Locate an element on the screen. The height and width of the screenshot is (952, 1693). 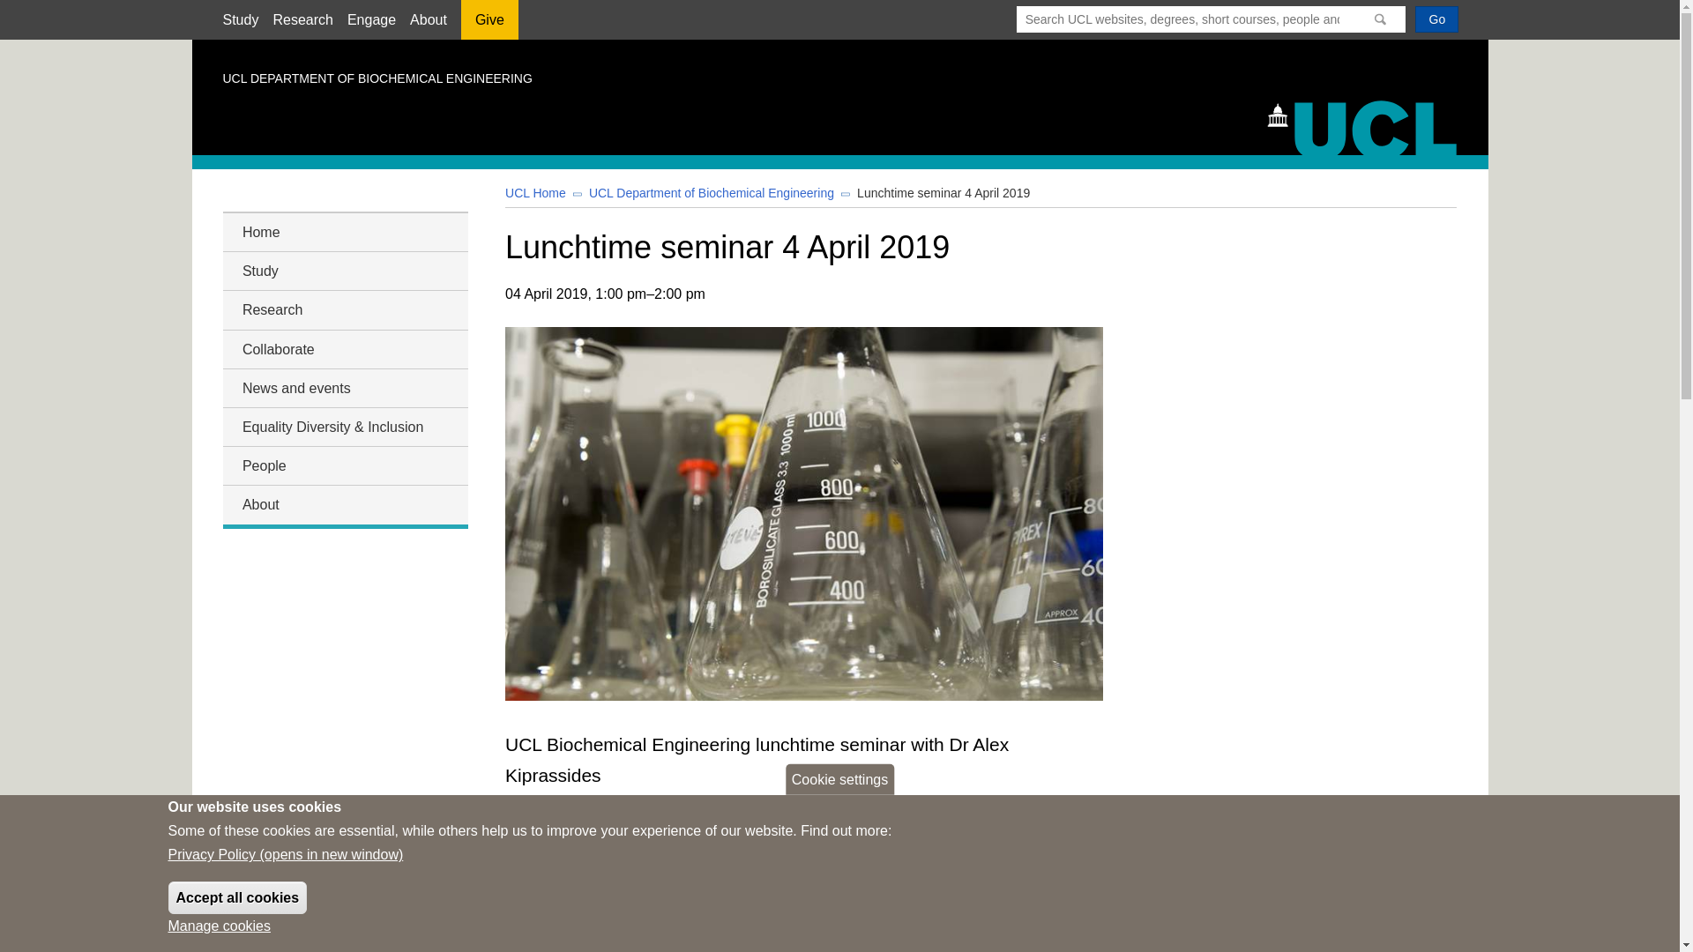
Study is located at coordinates (344, 270).